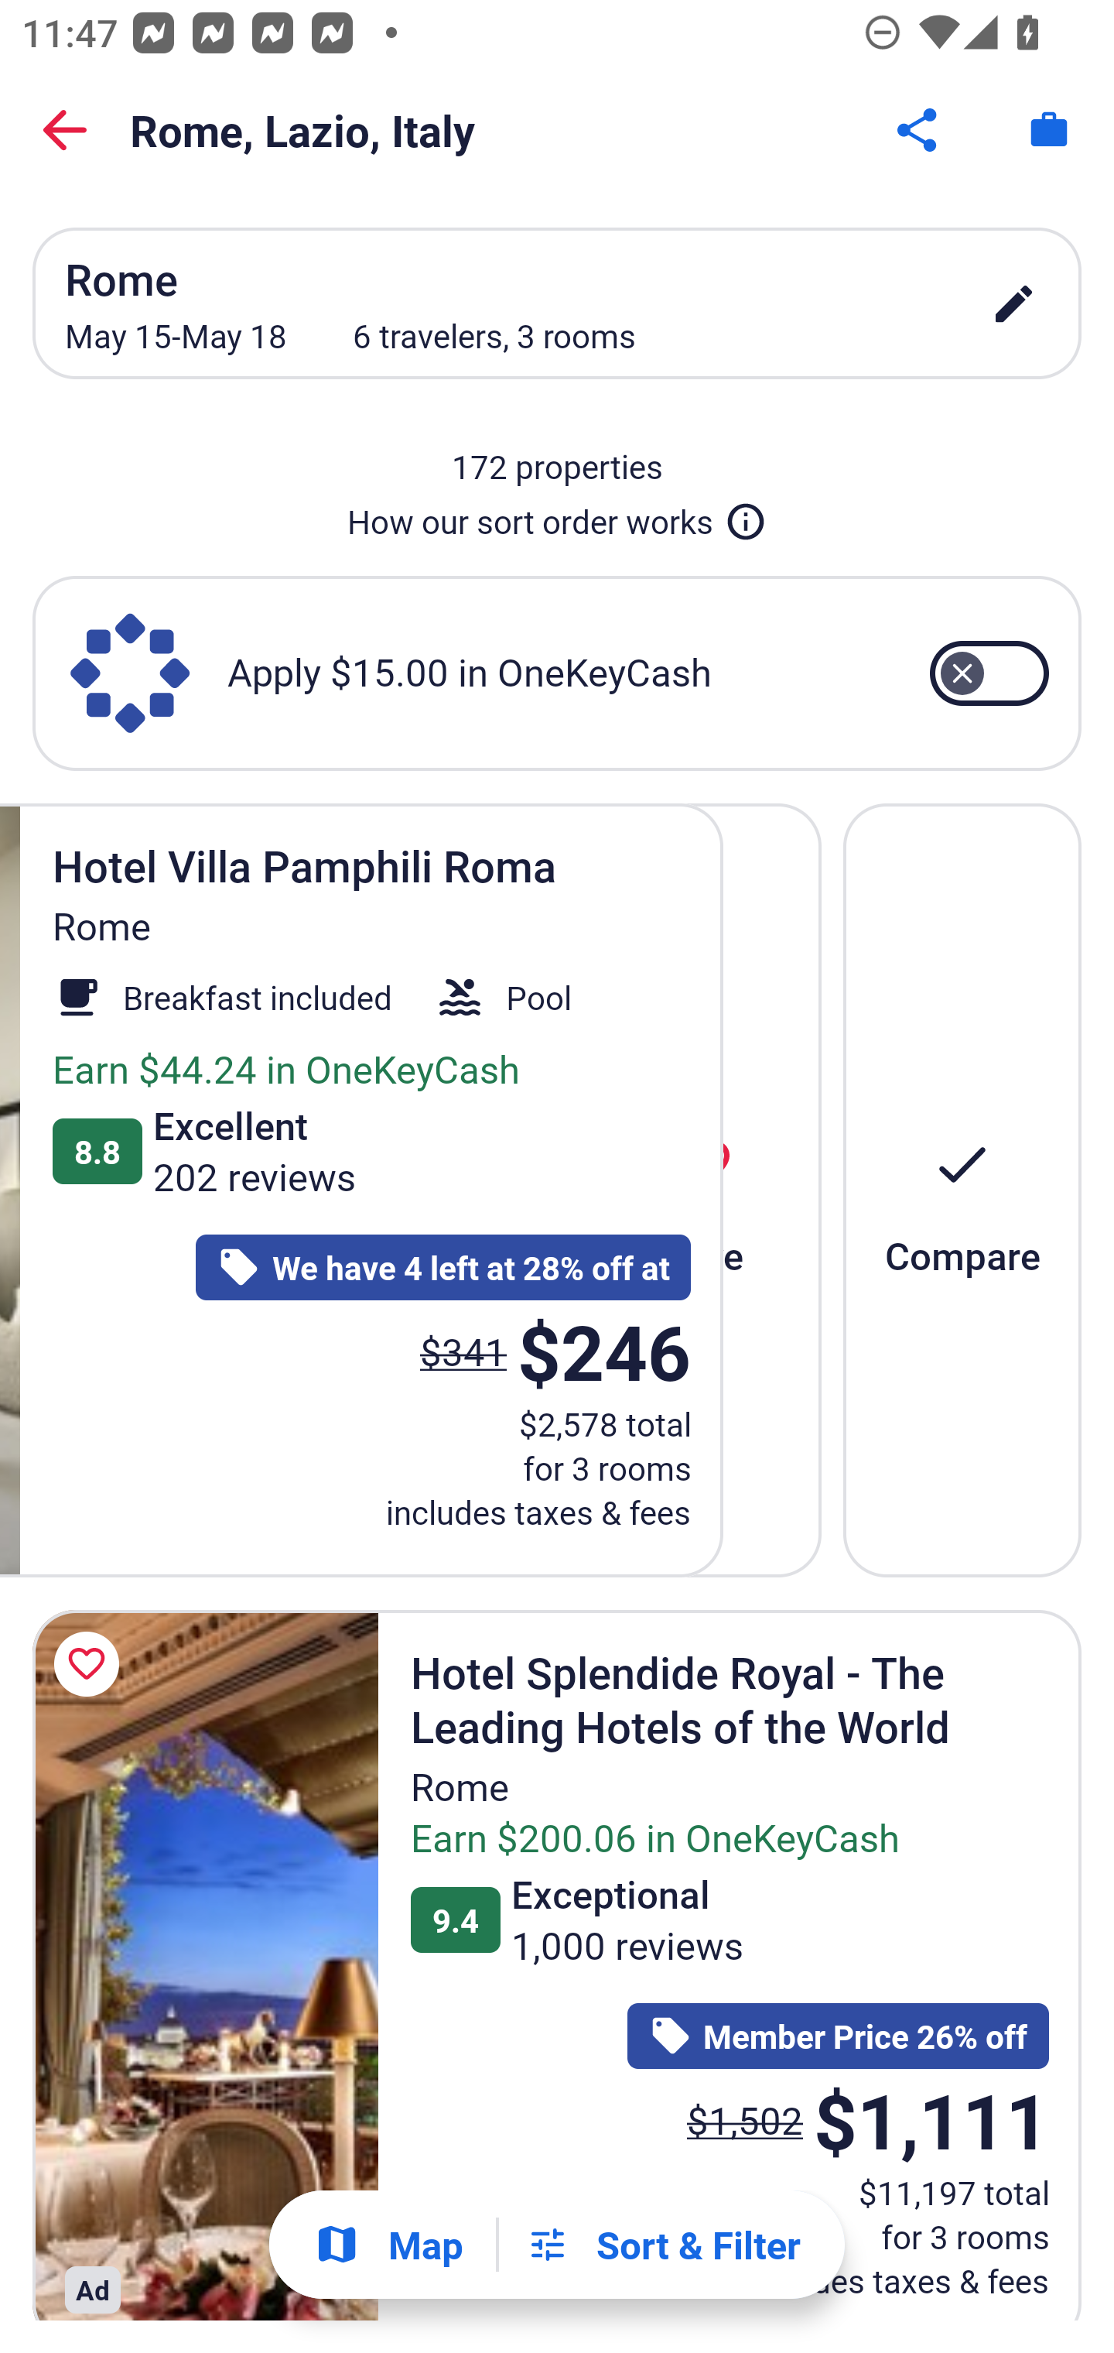 The height and width of the screenshot is (2353, 1114). I want to click on Rome May 15-May 18 6 travelers, 3 rooms edit, so click(557, 303).